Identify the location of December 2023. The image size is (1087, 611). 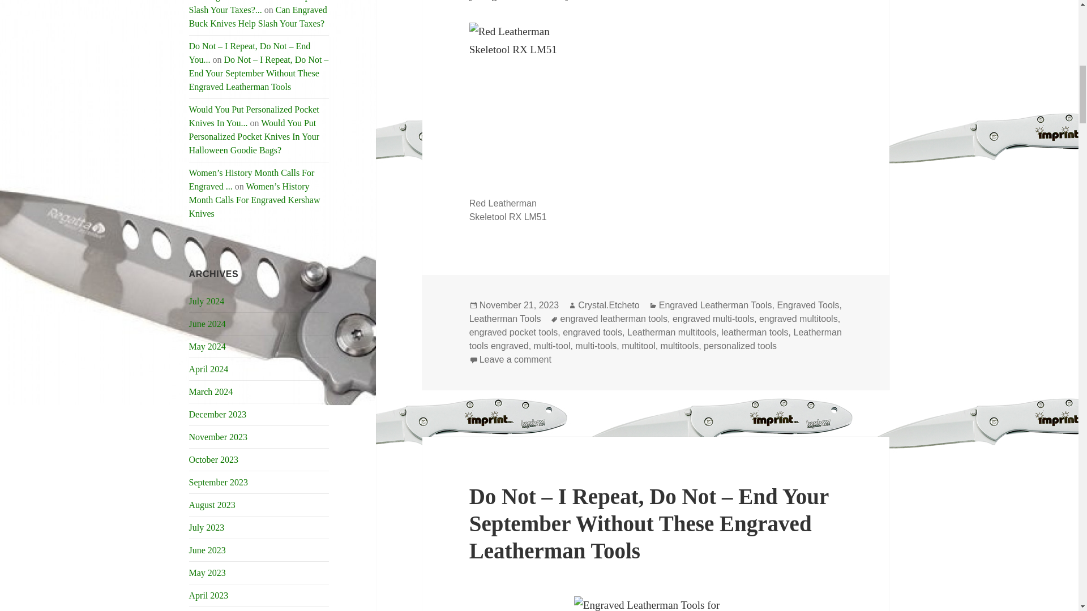
(217, 414).